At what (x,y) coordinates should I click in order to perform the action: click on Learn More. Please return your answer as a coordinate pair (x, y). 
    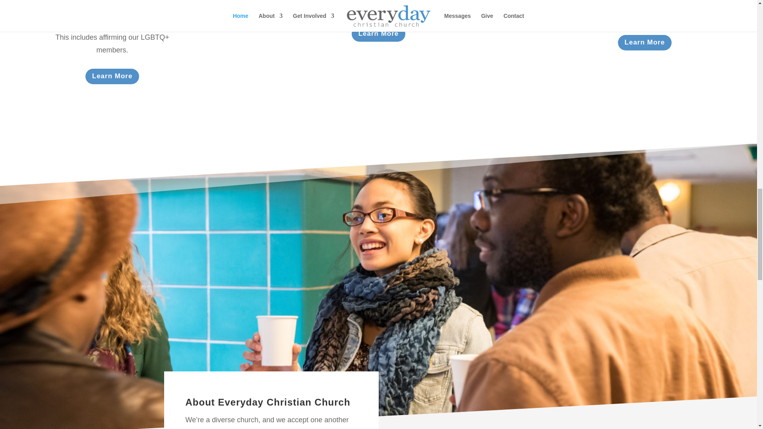
    Looking at the image, I should click on (112, 76).